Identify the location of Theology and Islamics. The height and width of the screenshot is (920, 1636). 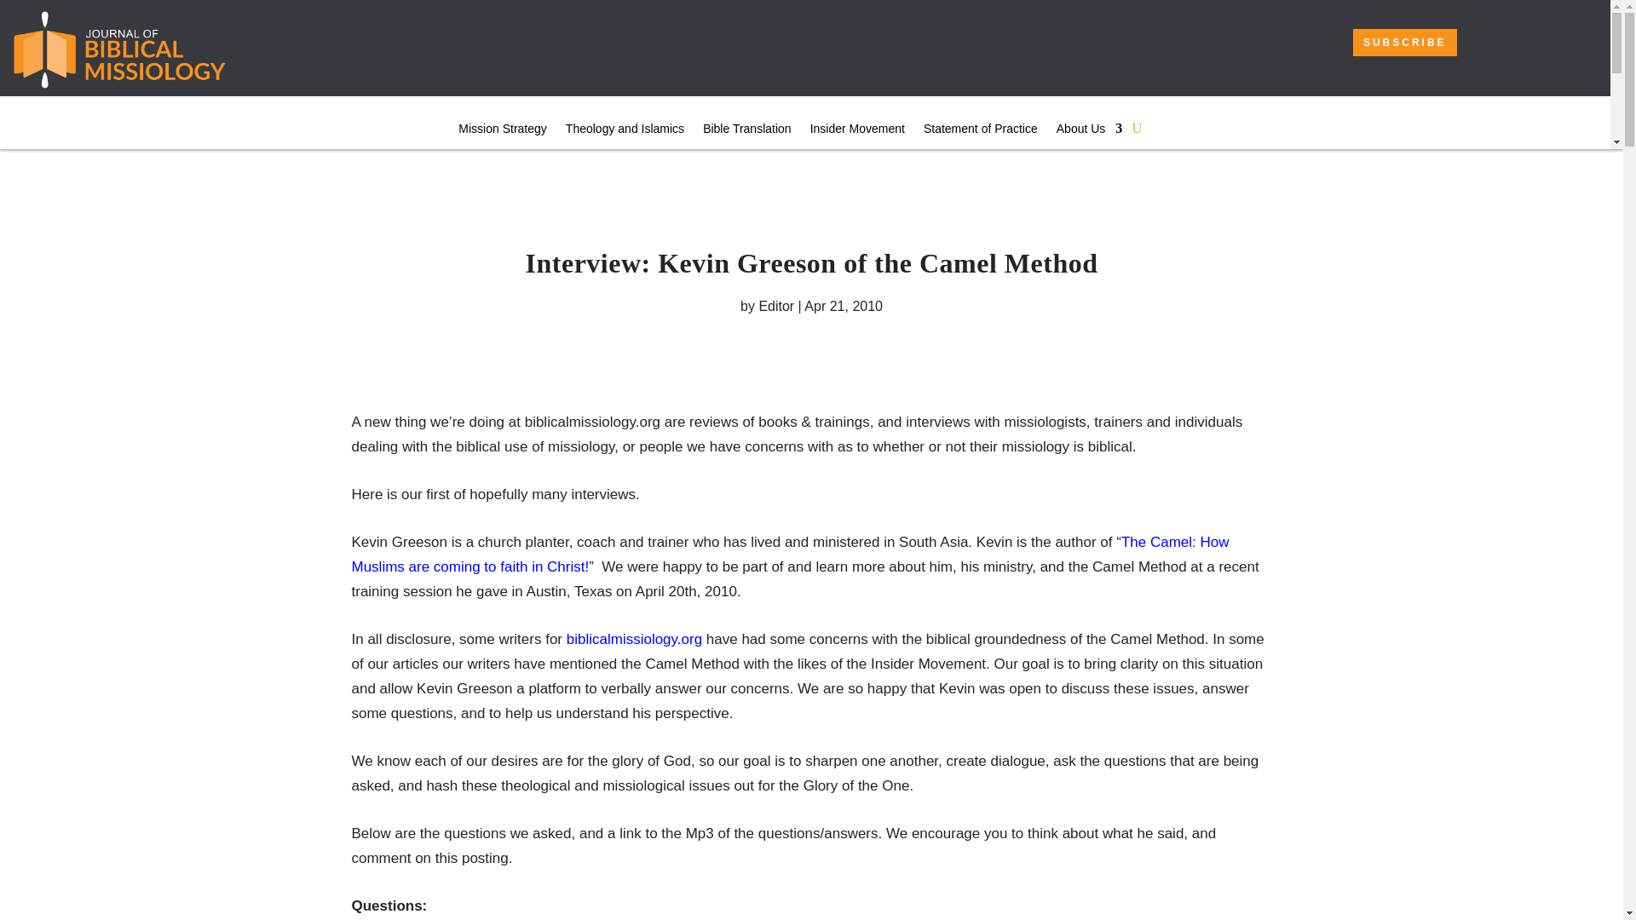
(625, 131).